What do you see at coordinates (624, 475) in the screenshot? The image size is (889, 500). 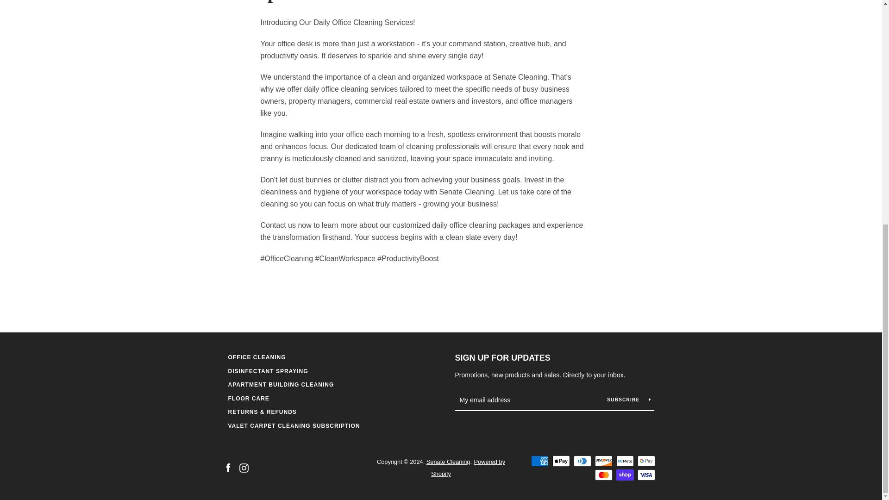 I see `Shop Pay` at bounding box center [624, 475].